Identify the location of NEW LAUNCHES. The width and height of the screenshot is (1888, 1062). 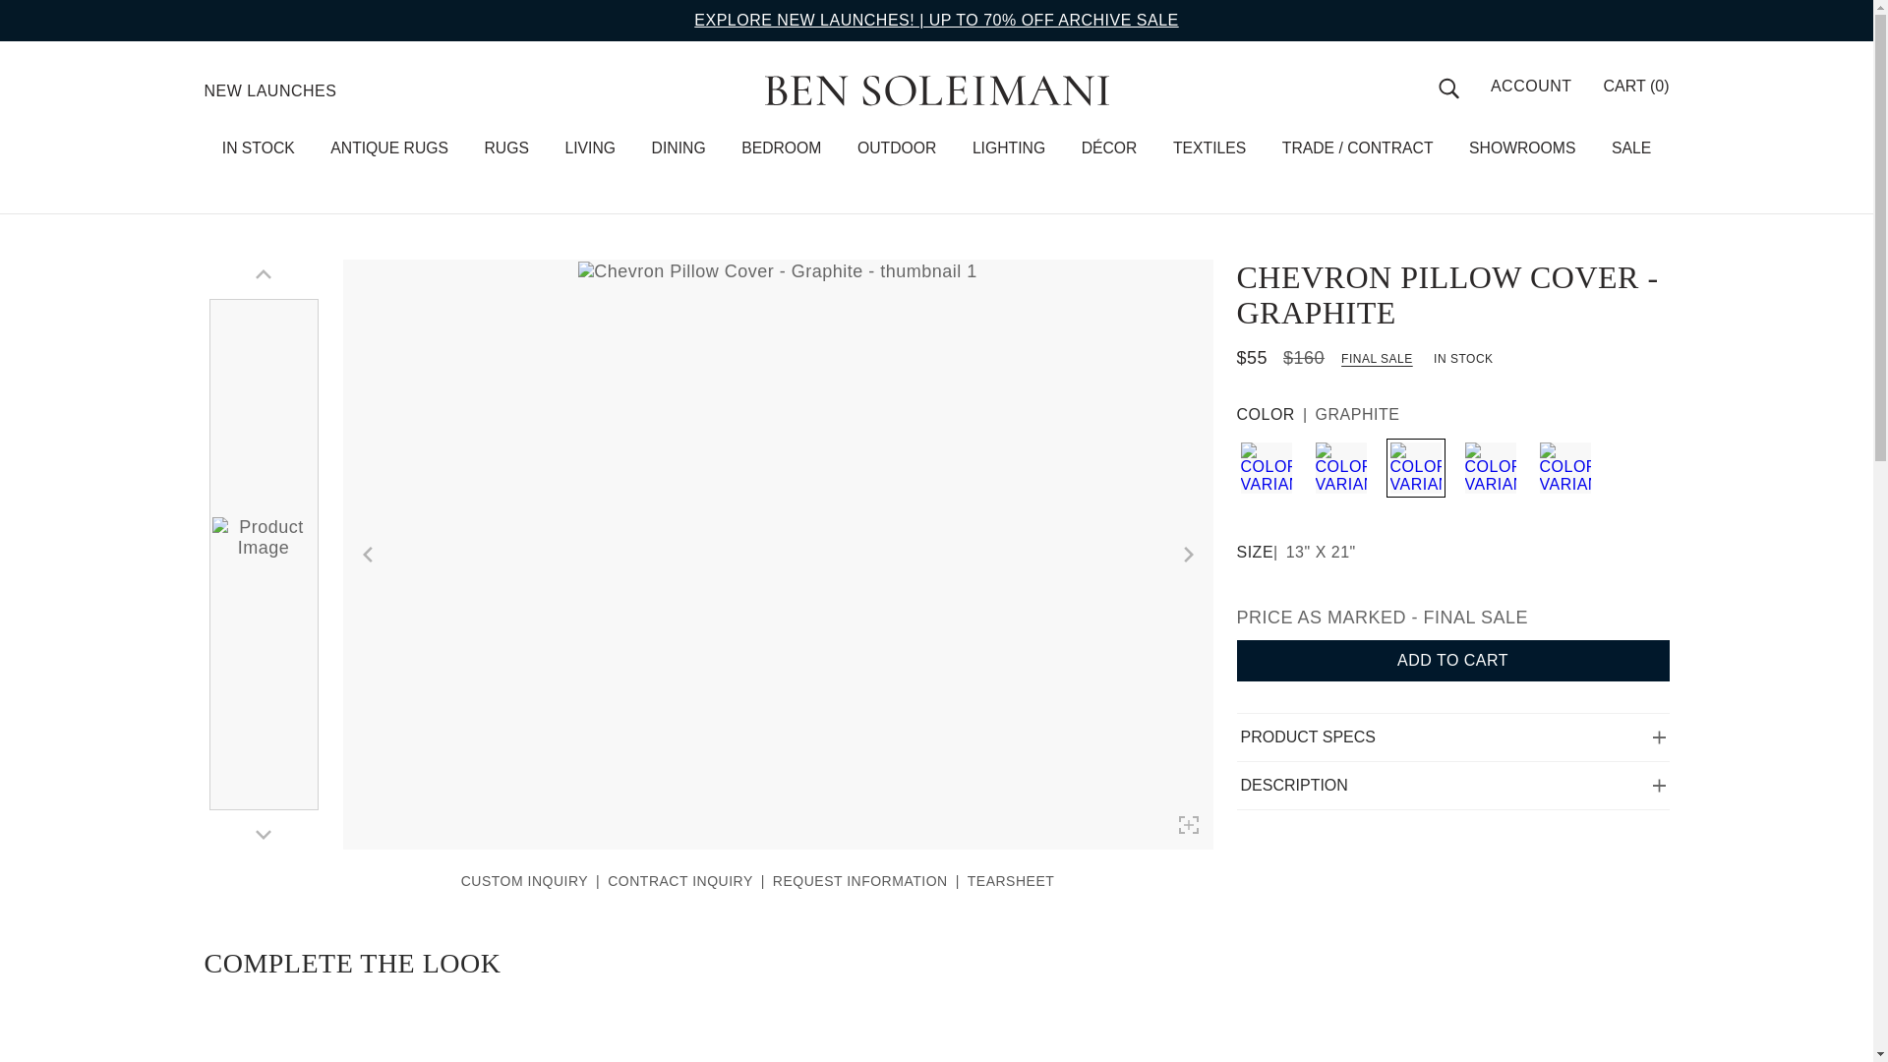
(270, 90).